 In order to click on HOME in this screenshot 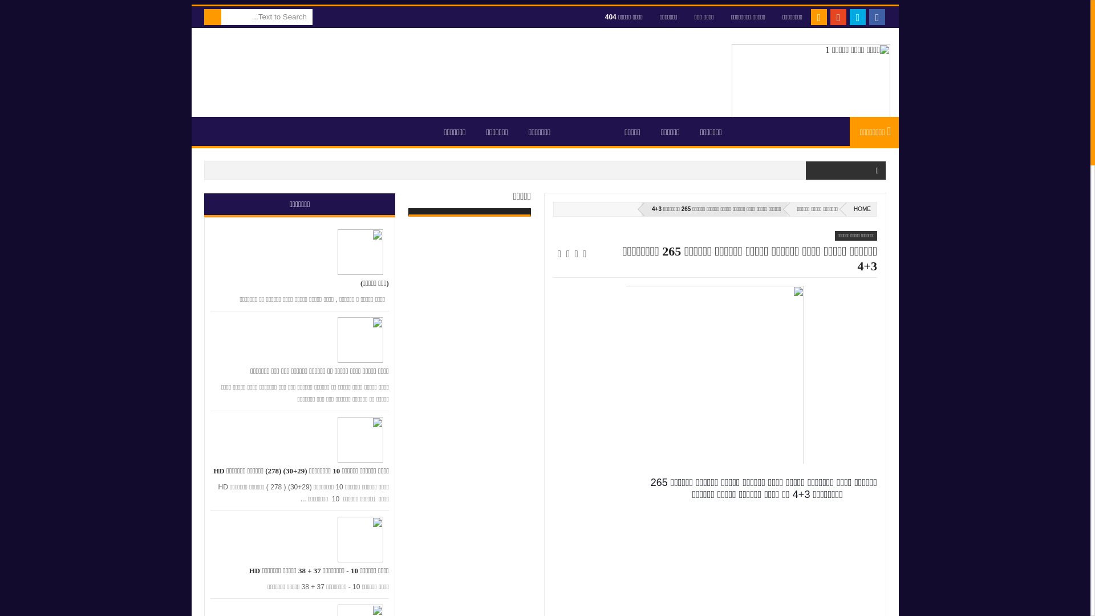, I will do `click(860, 209)`.